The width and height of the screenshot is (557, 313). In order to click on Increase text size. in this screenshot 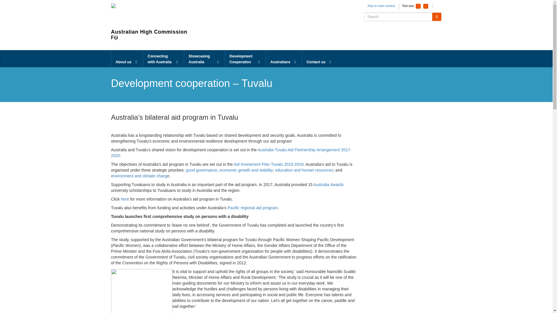, I will do `click(426, 6)`.